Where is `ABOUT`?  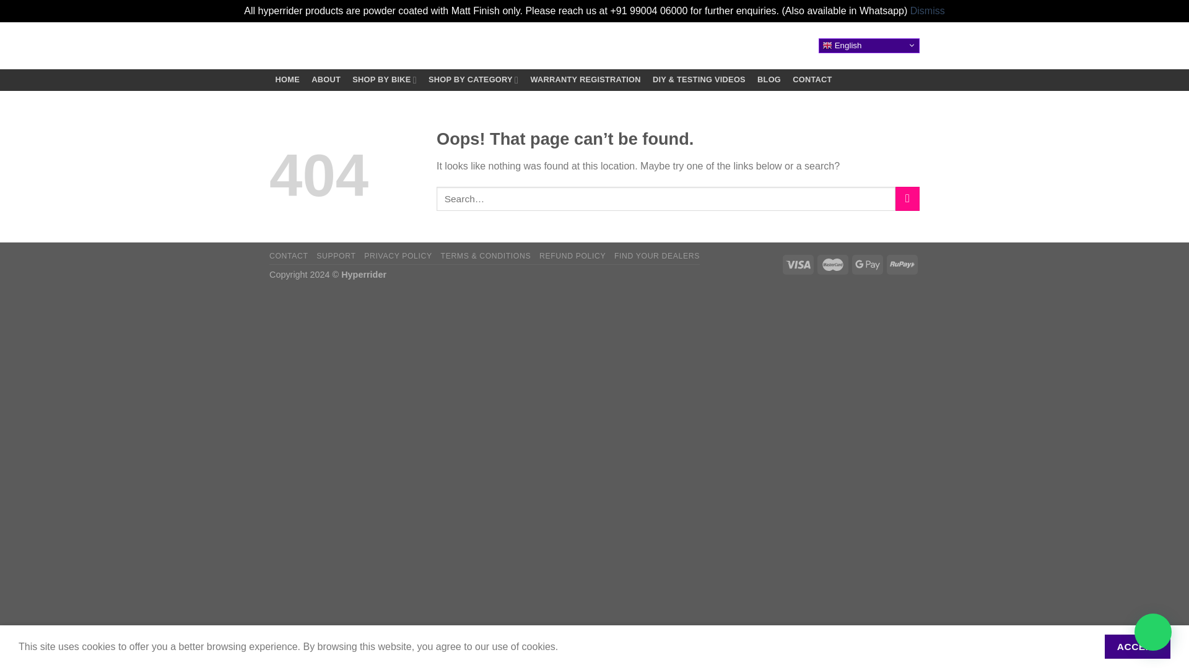 ABOUT is located at coordinates (326, 79).